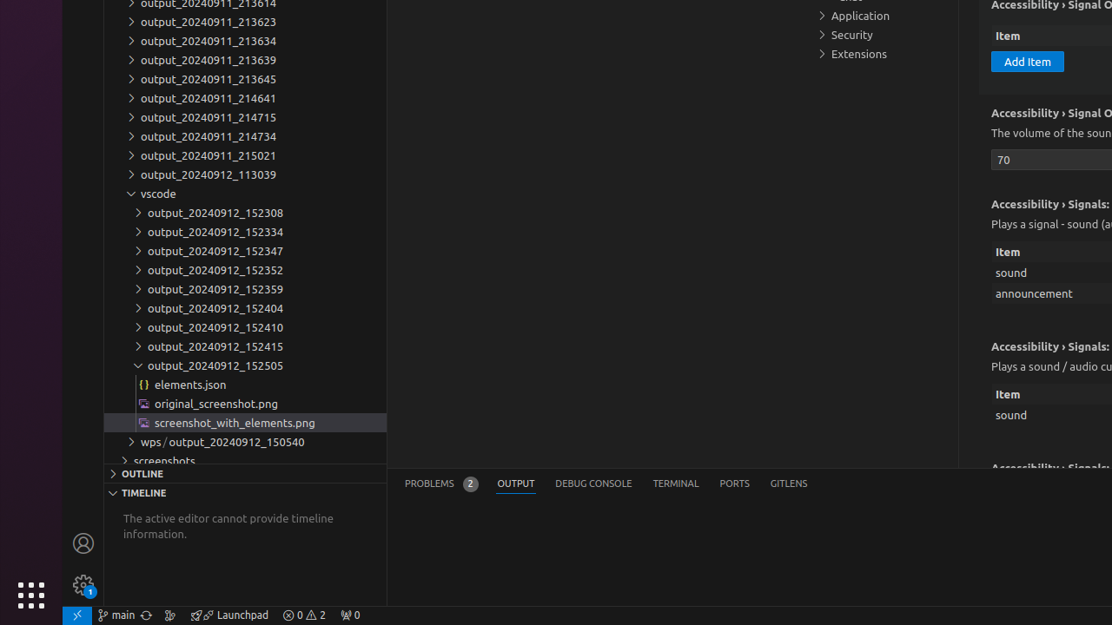 The image size is (1112, 625). I want to click on wps, so click(155, 442).